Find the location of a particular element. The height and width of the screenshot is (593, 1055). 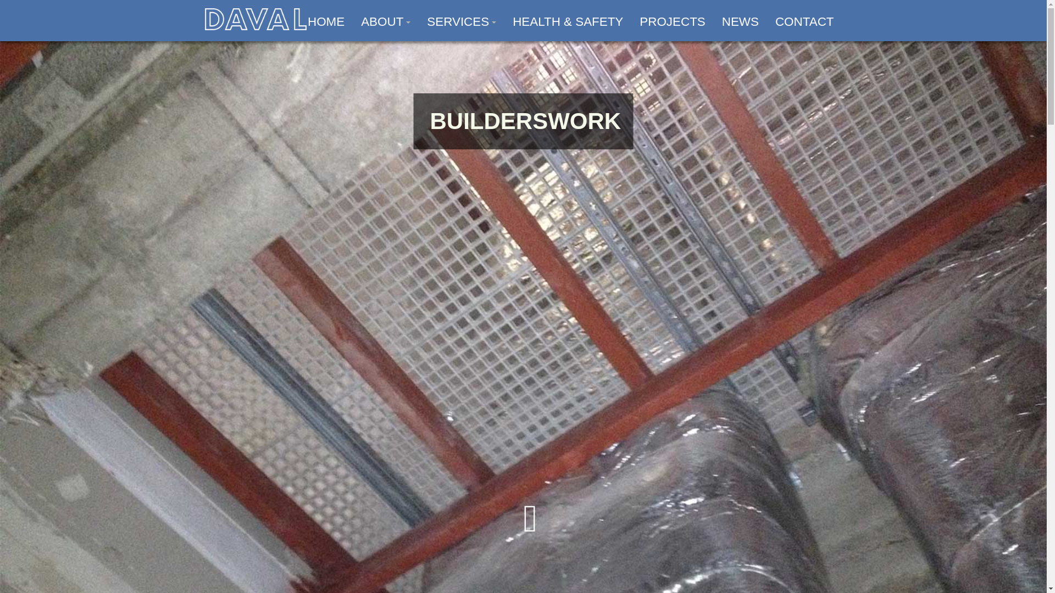

HOME is located at coordinates (326, 22).